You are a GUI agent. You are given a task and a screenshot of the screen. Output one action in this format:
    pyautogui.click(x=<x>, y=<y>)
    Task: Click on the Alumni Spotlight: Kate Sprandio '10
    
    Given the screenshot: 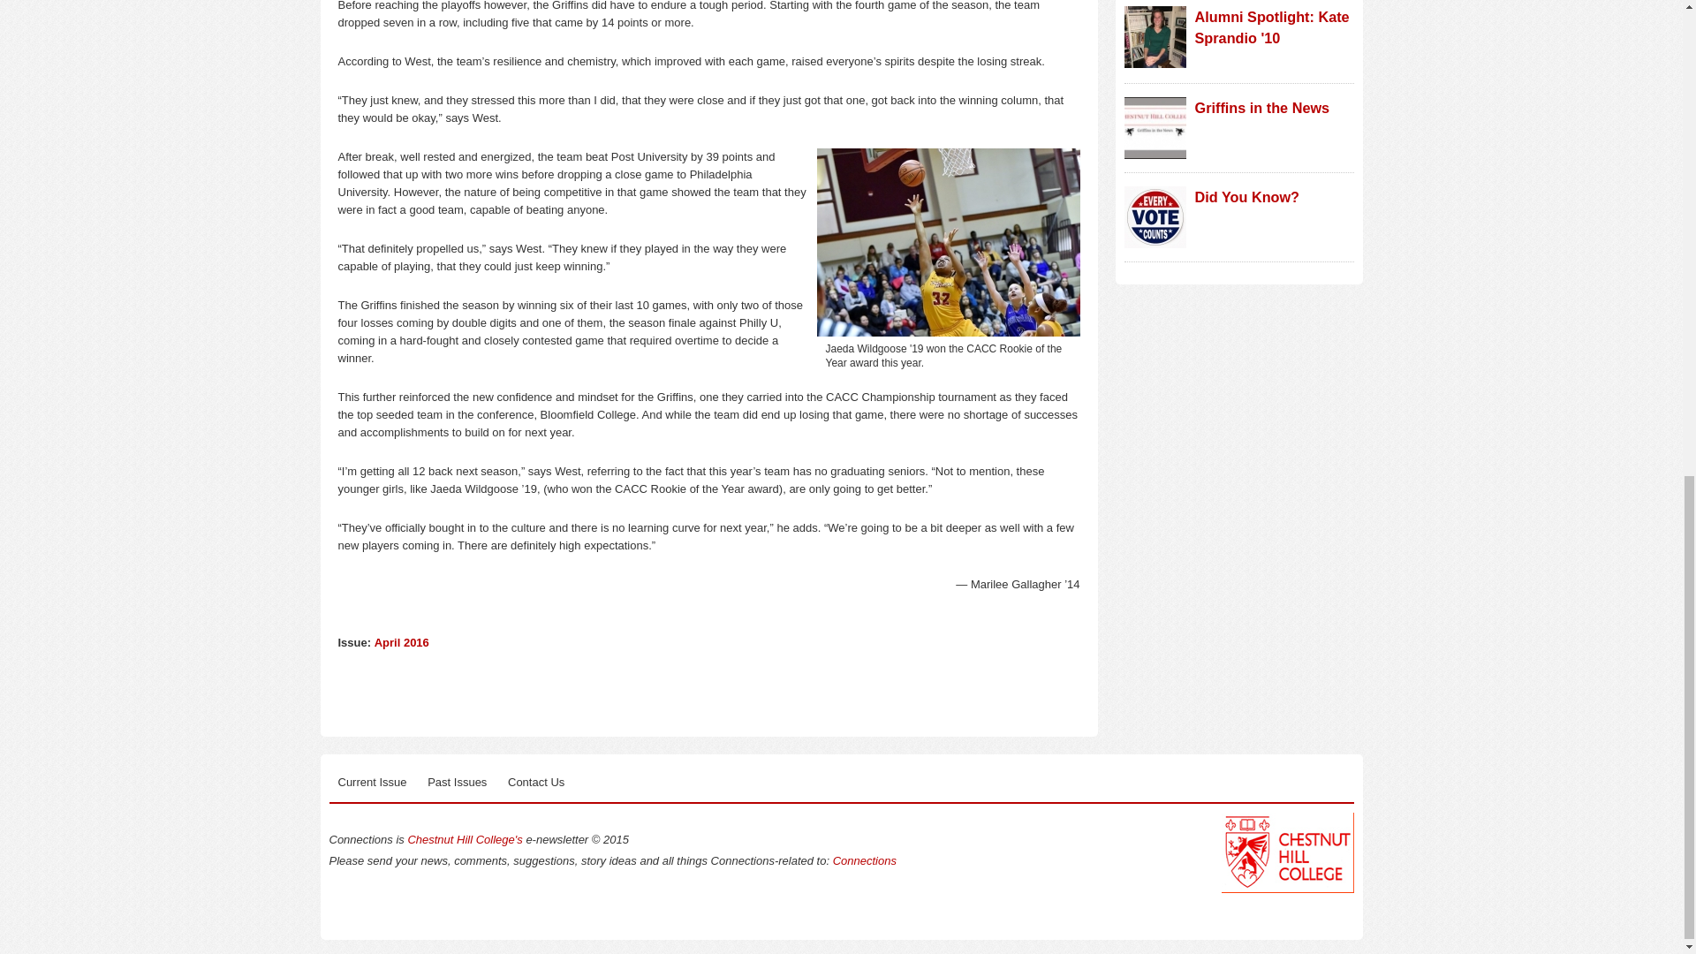 What is the action you would take?
    pyautogui.click(x=1270, y=26)
    